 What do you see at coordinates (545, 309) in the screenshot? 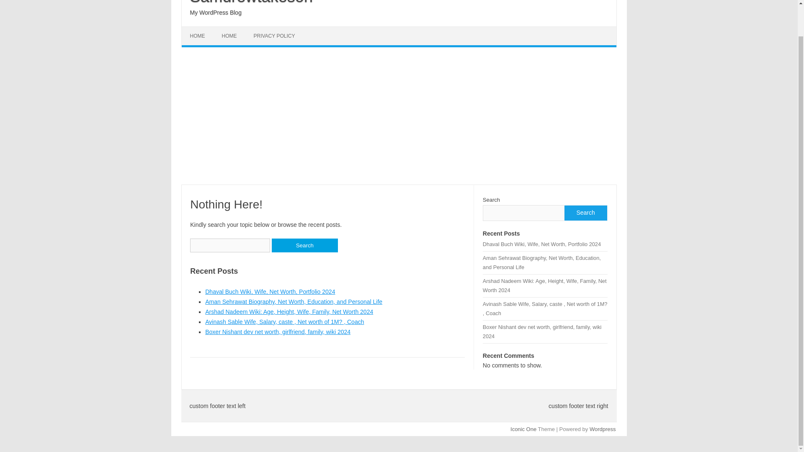
I see `Avinash Sable Wife, Salary, caste , Net worth of 1M? , Coach` at bounding box center [545, 309].